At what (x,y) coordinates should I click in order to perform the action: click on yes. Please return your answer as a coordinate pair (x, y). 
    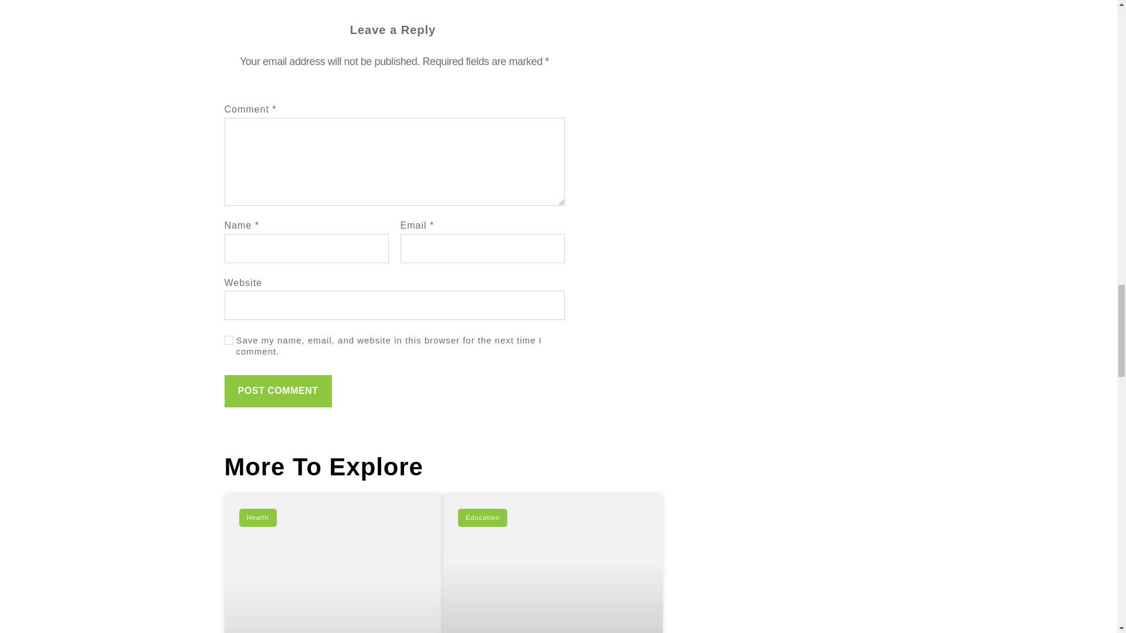
    Looking at the image, I should click on (229, 340).